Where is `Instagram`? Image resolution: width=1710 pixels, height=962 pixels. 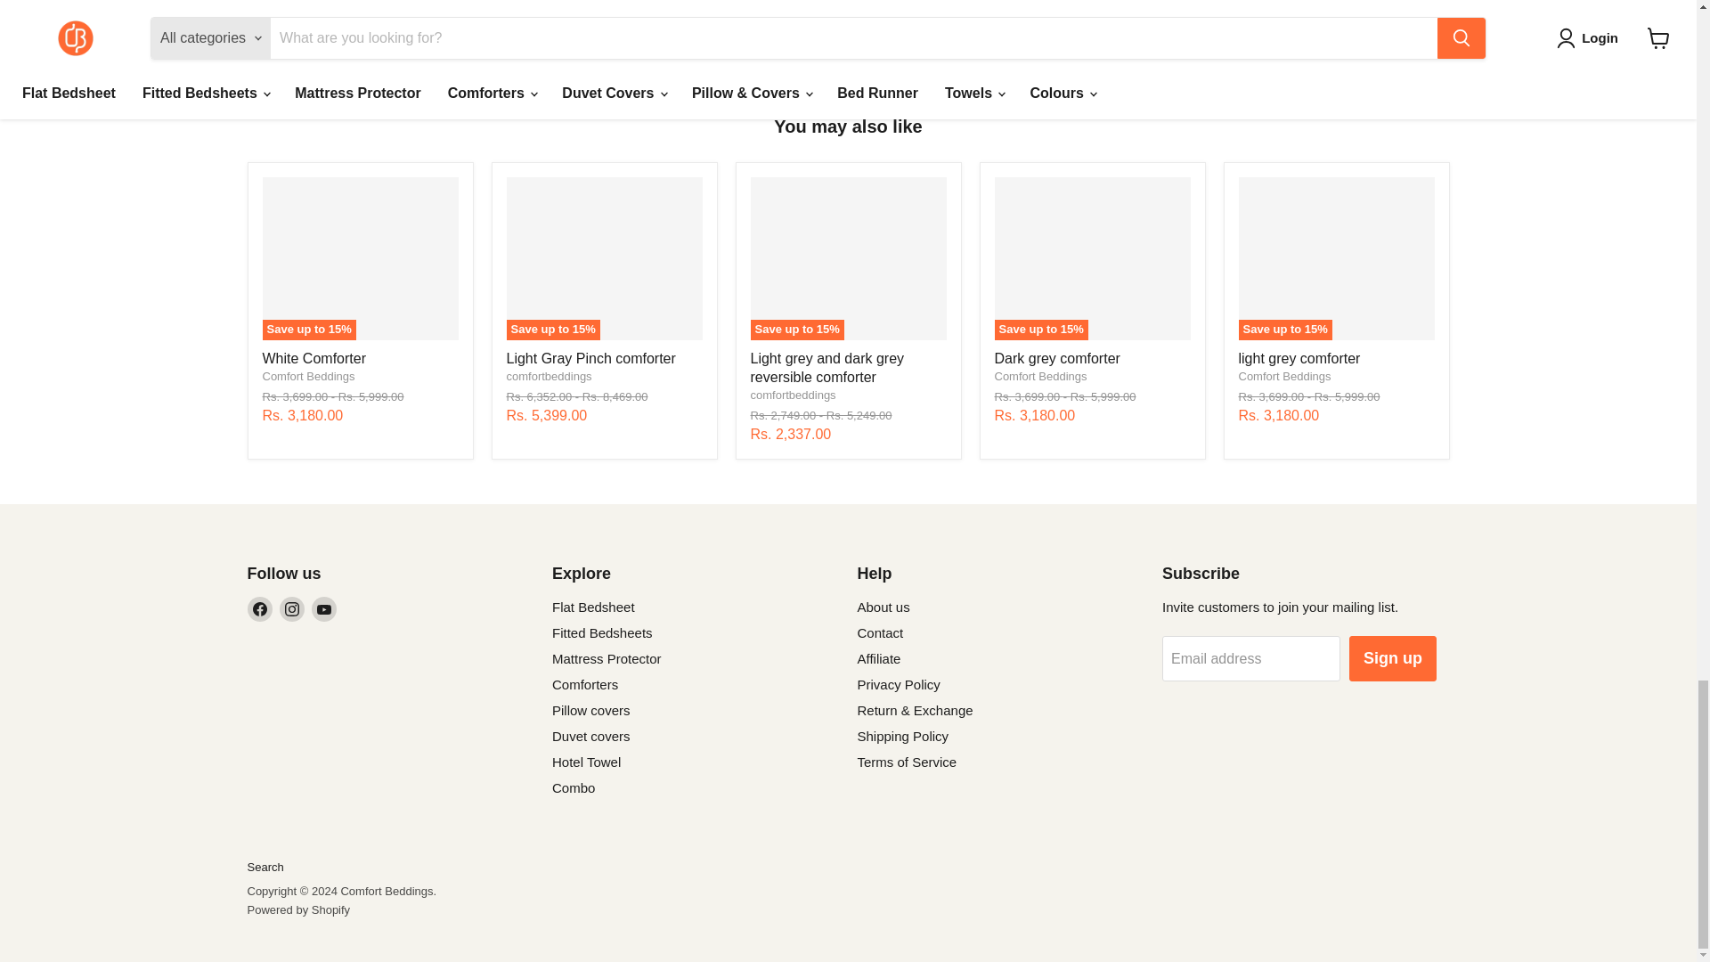 Instagram is located at coordinates (292, 608).